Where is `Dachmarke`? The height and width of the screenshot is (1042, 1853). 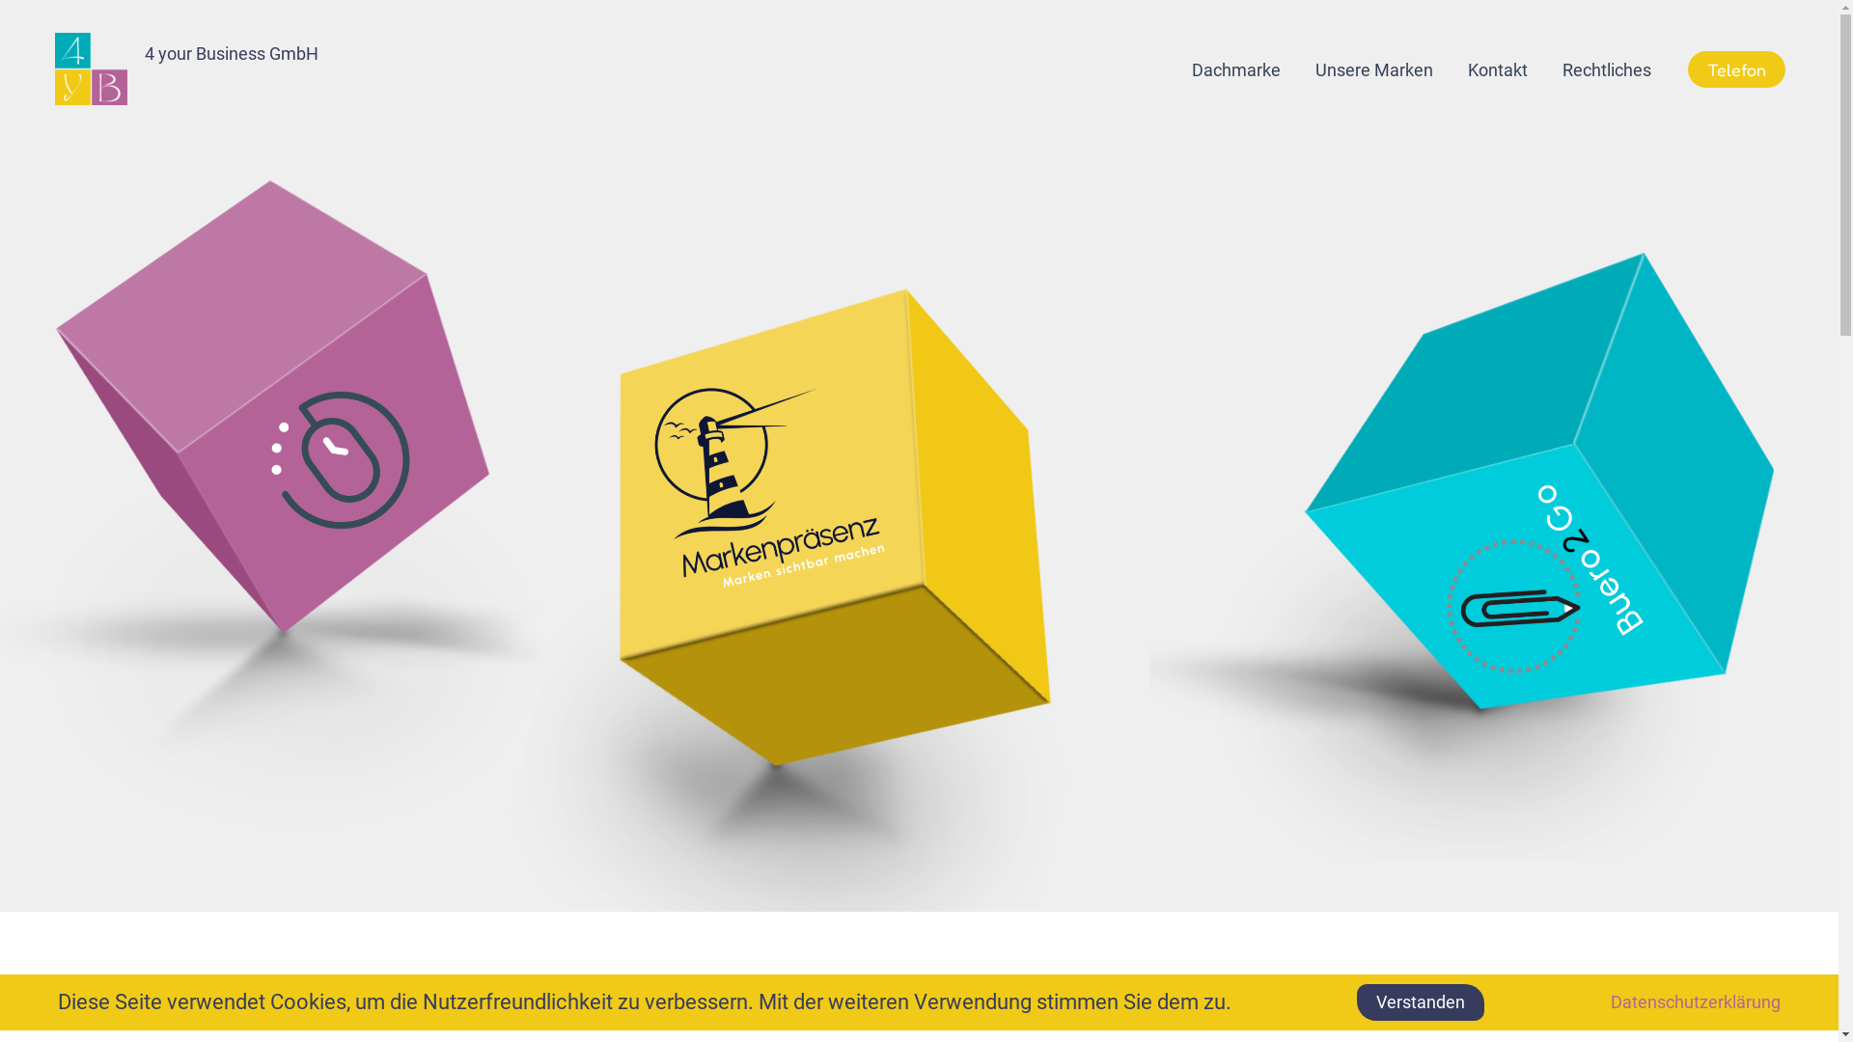 Dachmarke is located at coordinates (1236, 70).